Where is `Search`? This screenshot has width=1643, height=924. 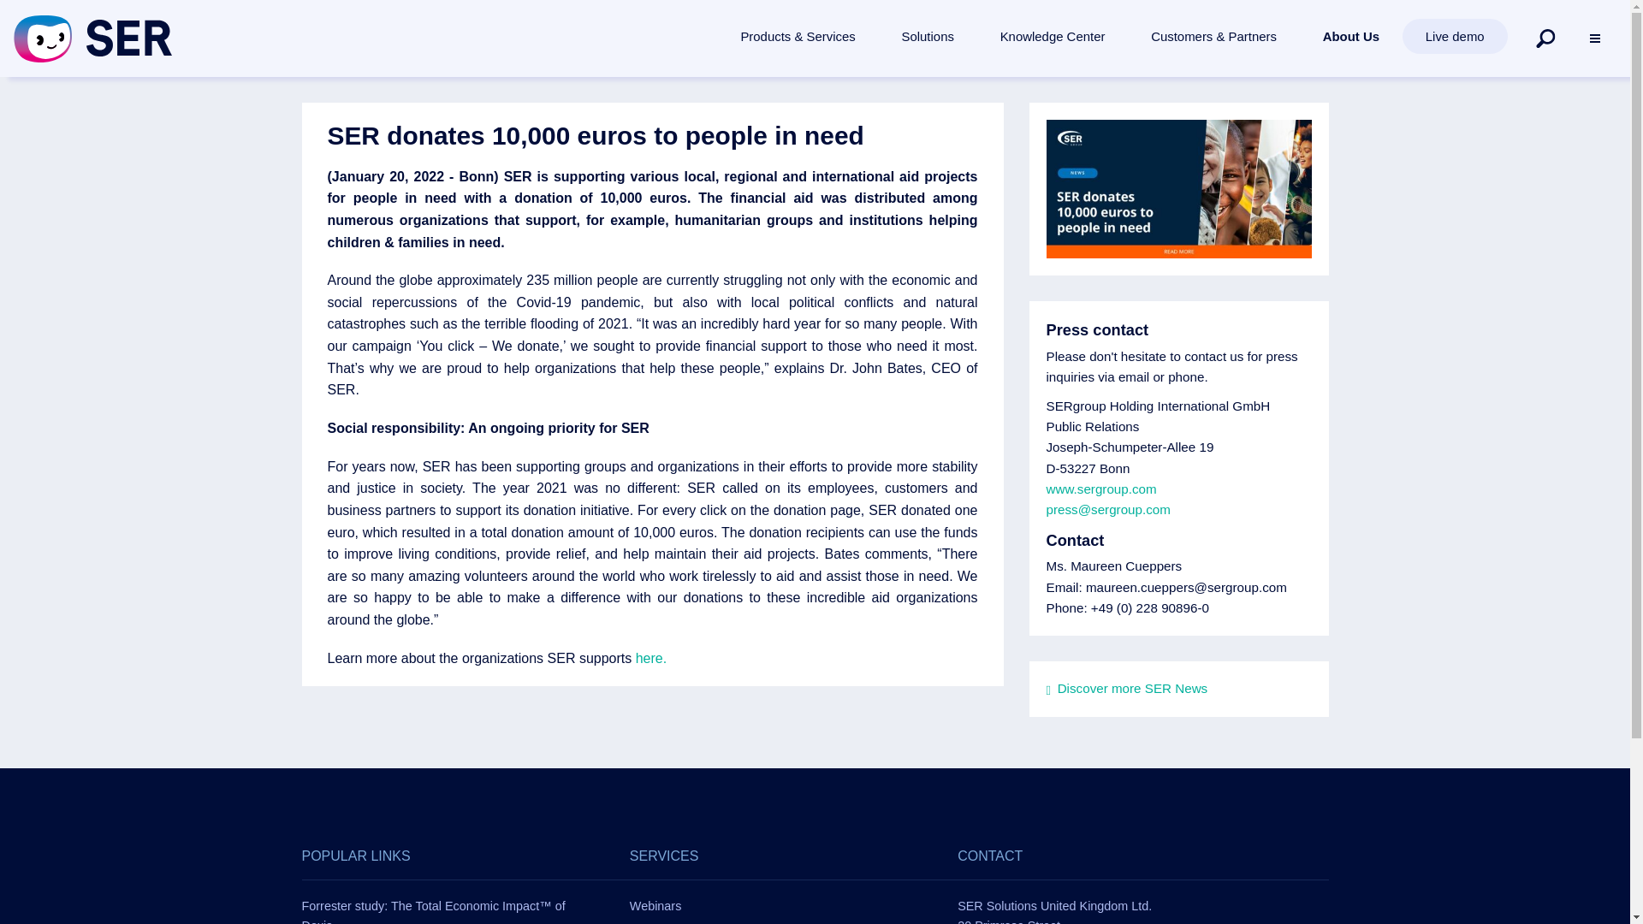 Search is located at coordinates (1545, 38).